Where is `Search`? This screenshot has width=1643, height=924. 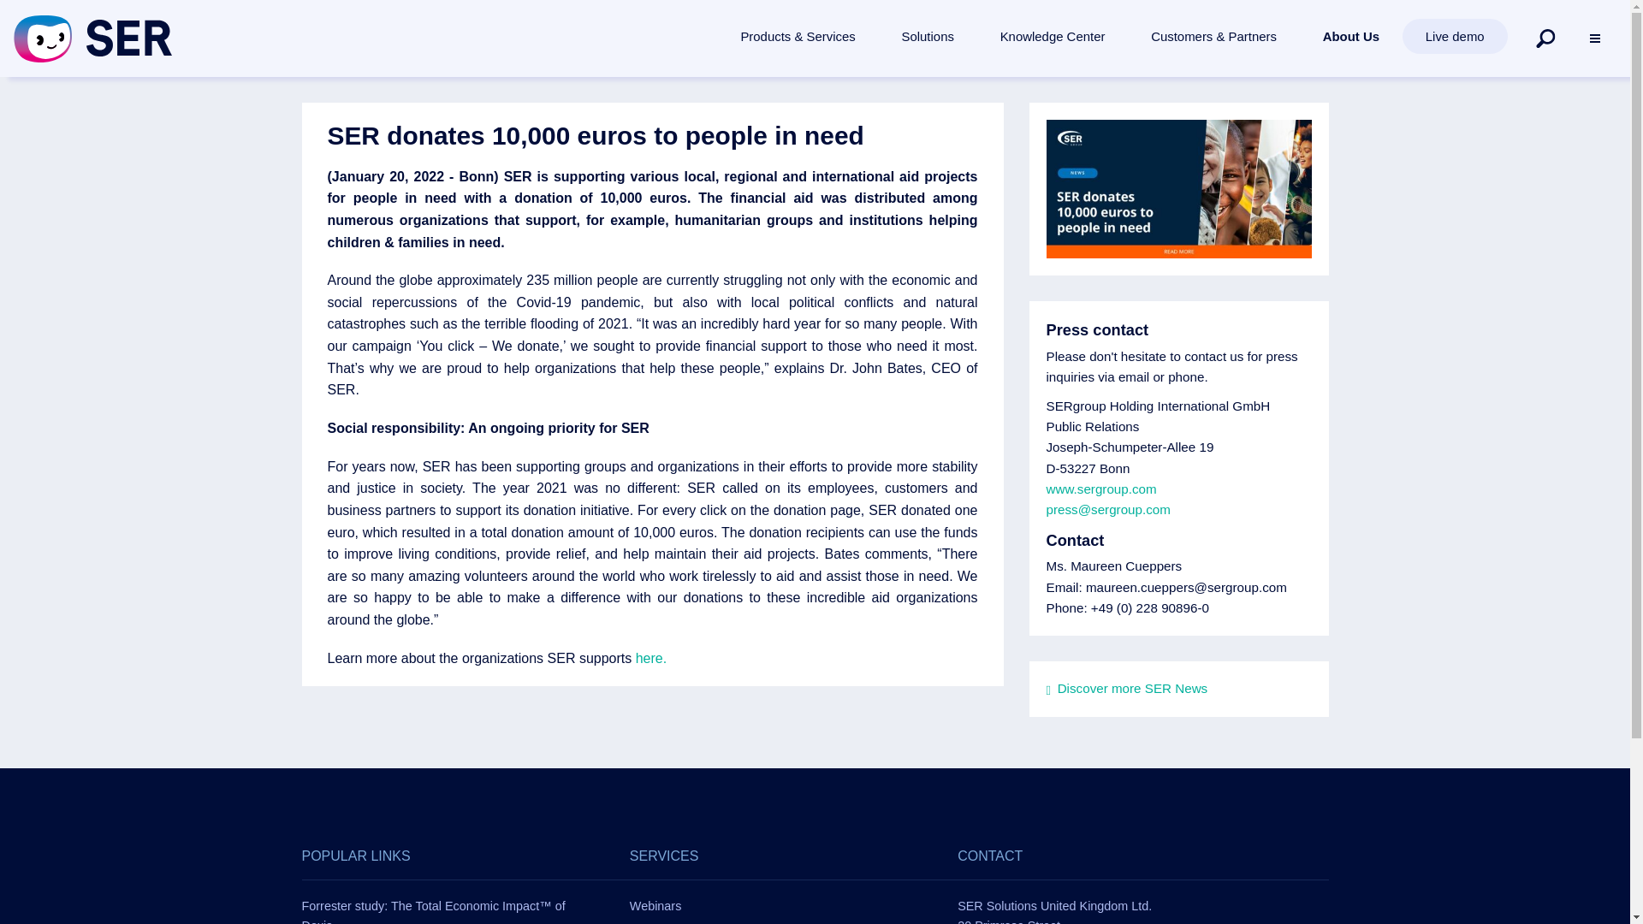 Search is located at coordinates (1545, 38).